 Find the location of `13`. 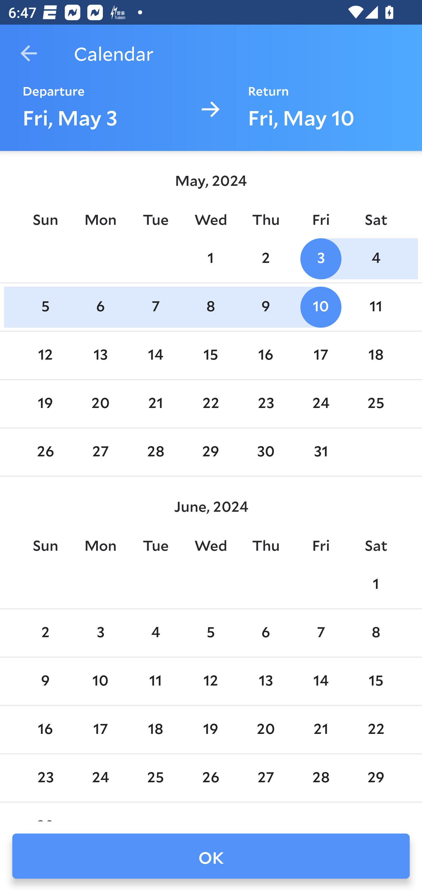

13 is located at coordinates (266, 681).